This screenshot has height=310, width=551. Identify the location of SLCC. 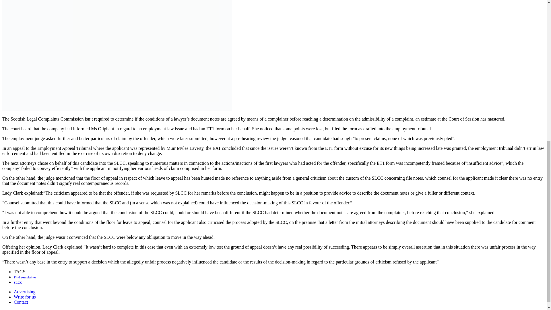
(18, 282).